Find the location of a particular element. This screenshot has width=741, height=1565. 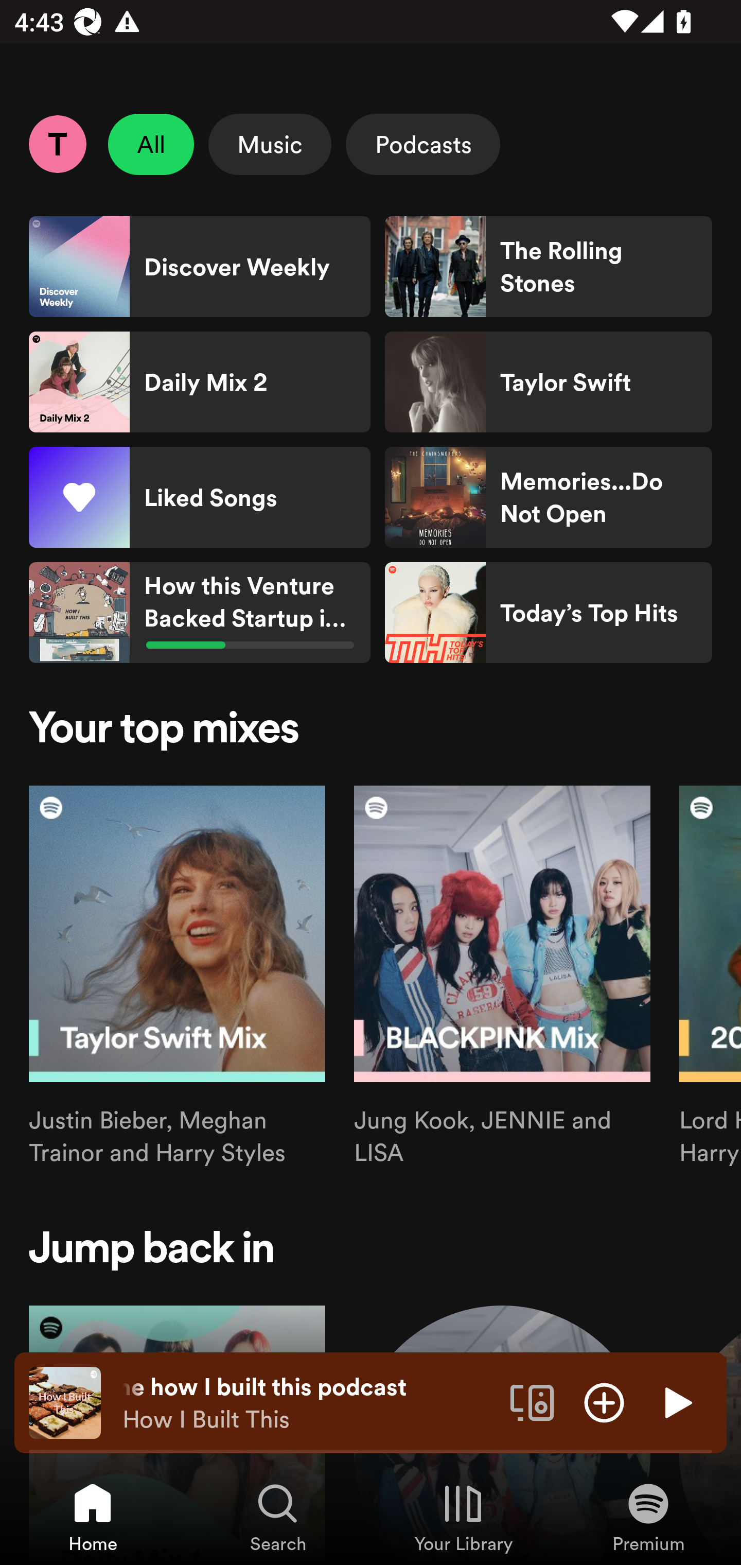

Search, Tab 2 of 4 Search Search is located at coordinates (278, 1517).